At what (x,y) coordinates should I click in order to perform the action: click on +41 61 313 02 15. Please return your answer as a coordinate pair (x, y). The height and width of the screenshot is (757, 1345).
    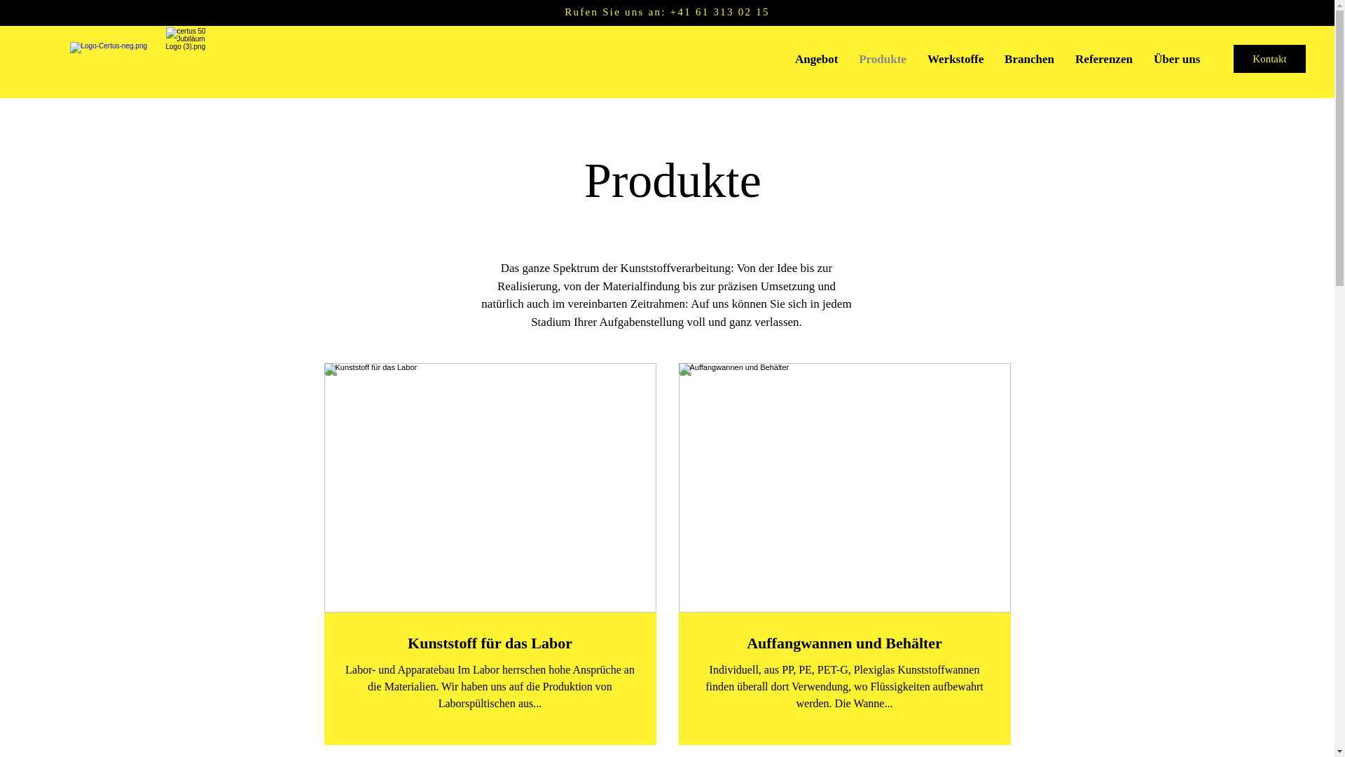
    Looking at the image, I should click on (720, 12).